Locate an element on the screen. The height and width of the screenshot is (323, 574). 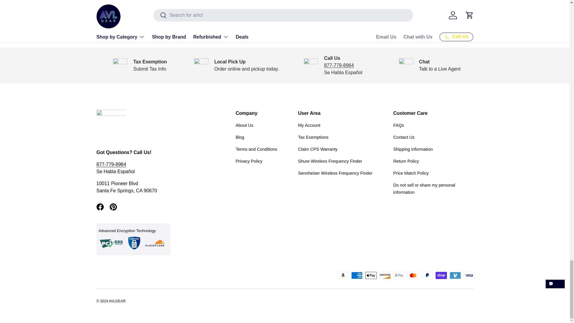
AVLGEAR on Facebook is located at coordinates (100, 207).